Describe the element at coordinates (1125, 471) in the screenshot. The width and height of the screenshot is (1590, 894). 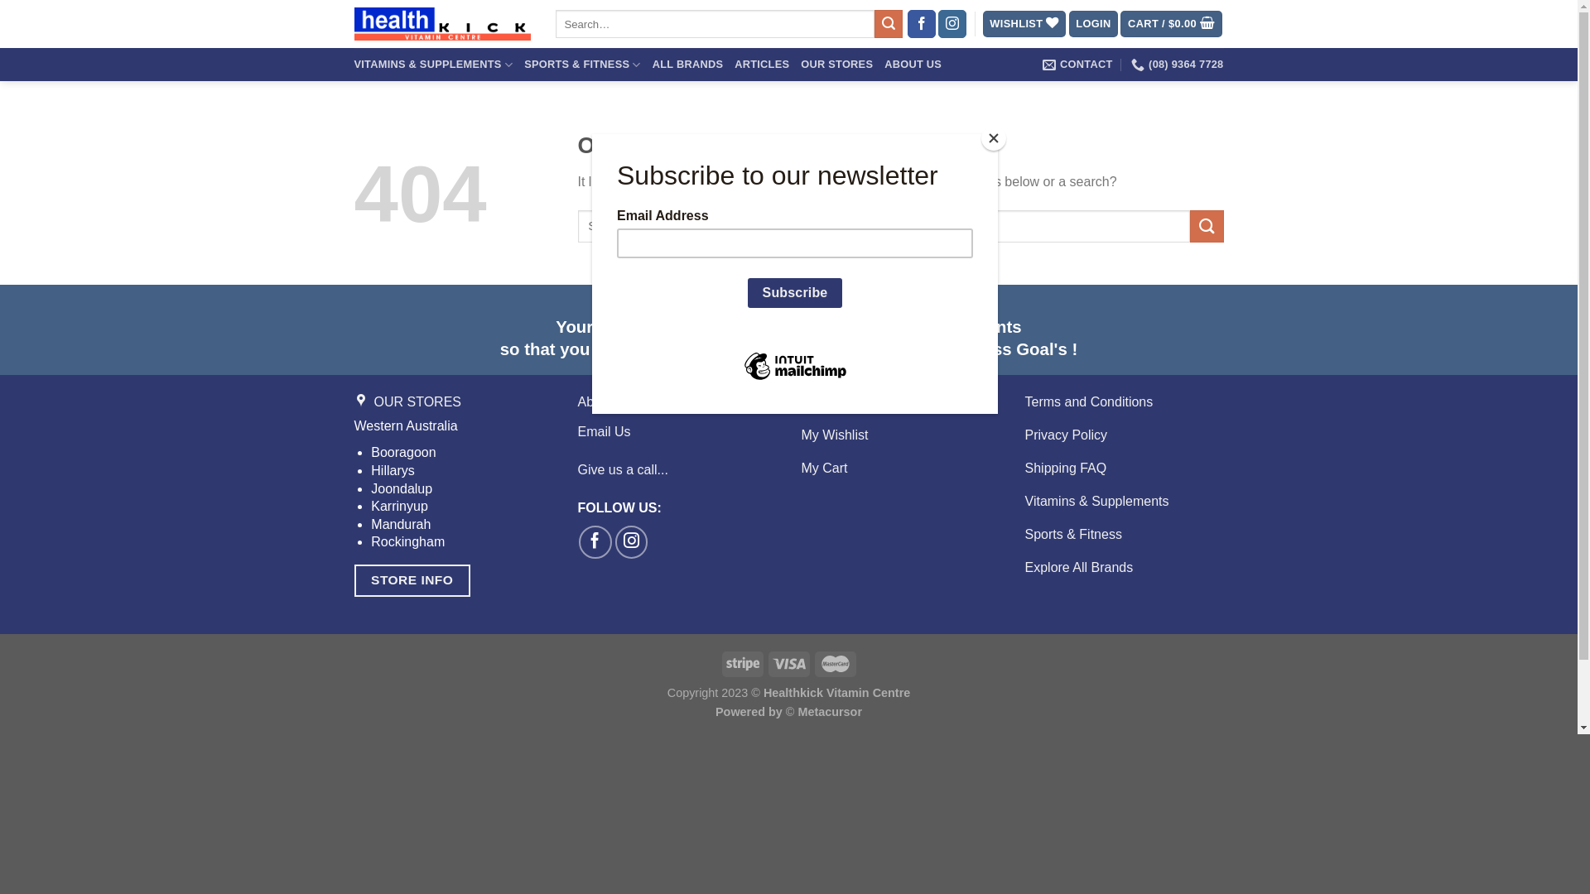
I see `Shipping FAQ` at that location.